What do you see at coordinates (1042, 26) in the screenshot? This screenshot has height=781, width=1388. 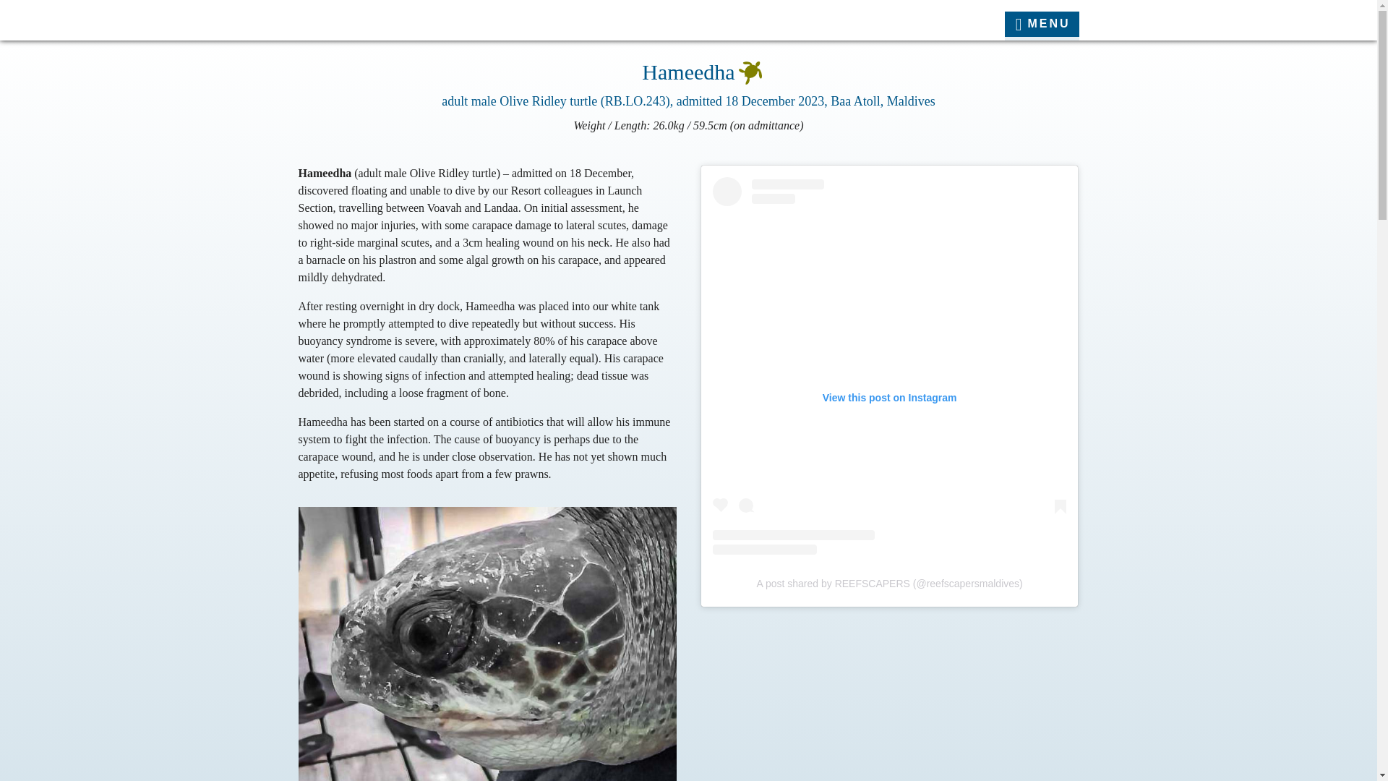 I see `MENU` at bounding box center [1042, 26].